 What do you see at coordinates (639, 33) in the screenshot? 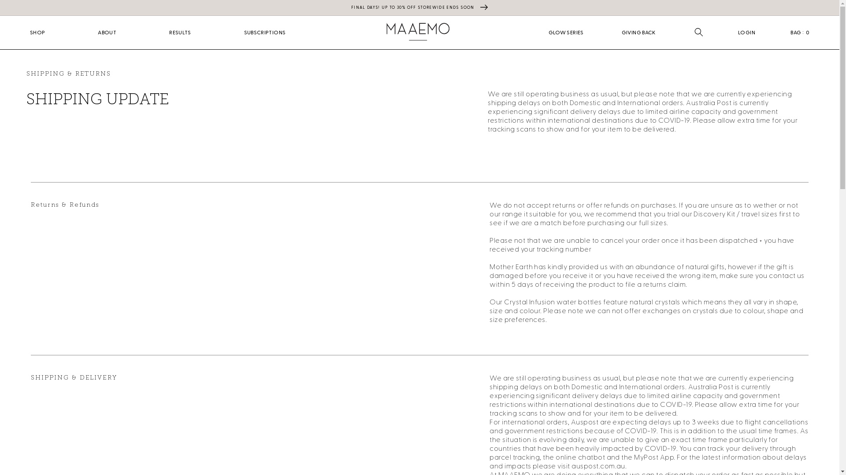
I see `GIVING BACK` at bounding box center [639, 33].